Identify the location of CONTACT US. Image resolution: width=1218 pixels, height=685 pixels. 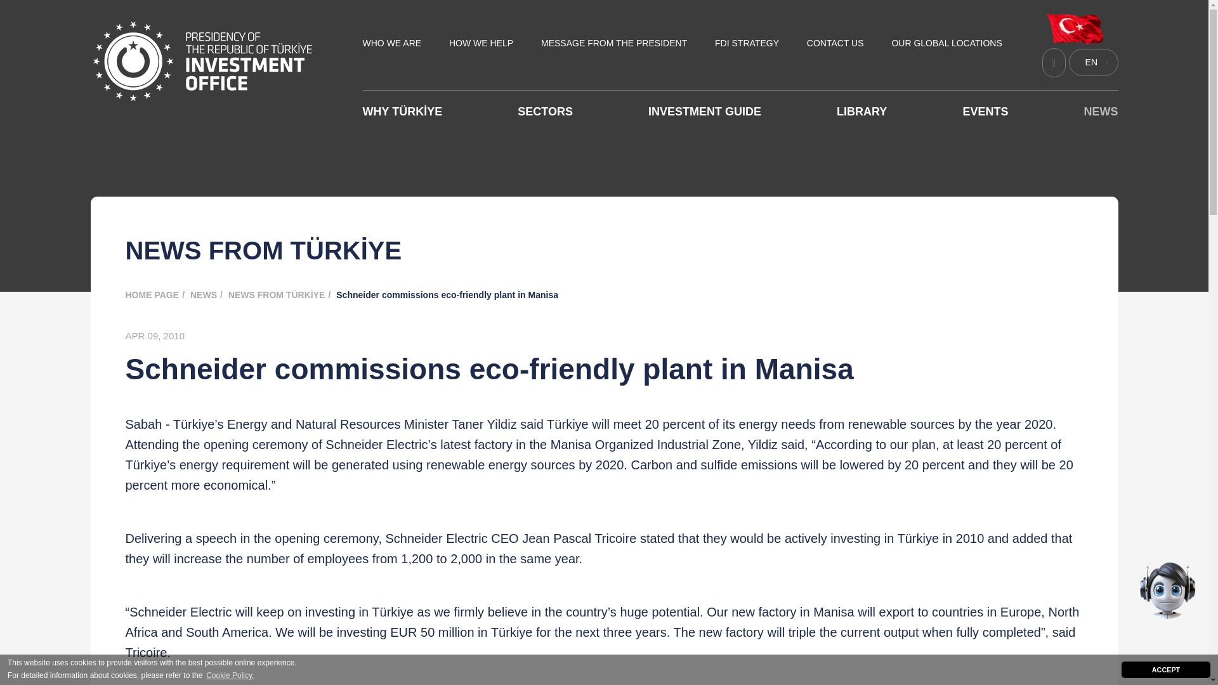
(835, 43).